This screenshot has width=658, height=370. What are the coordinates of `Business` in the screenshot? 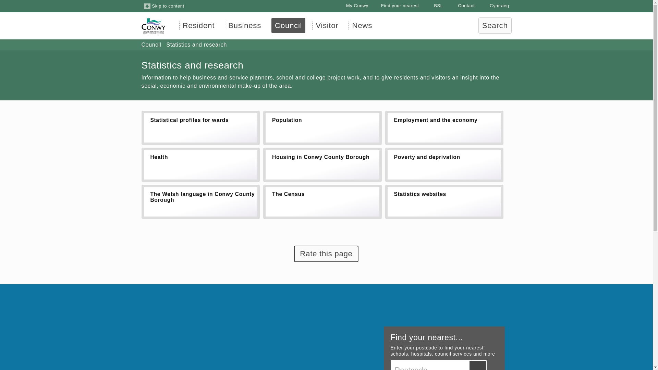 It's located at (245, 25).